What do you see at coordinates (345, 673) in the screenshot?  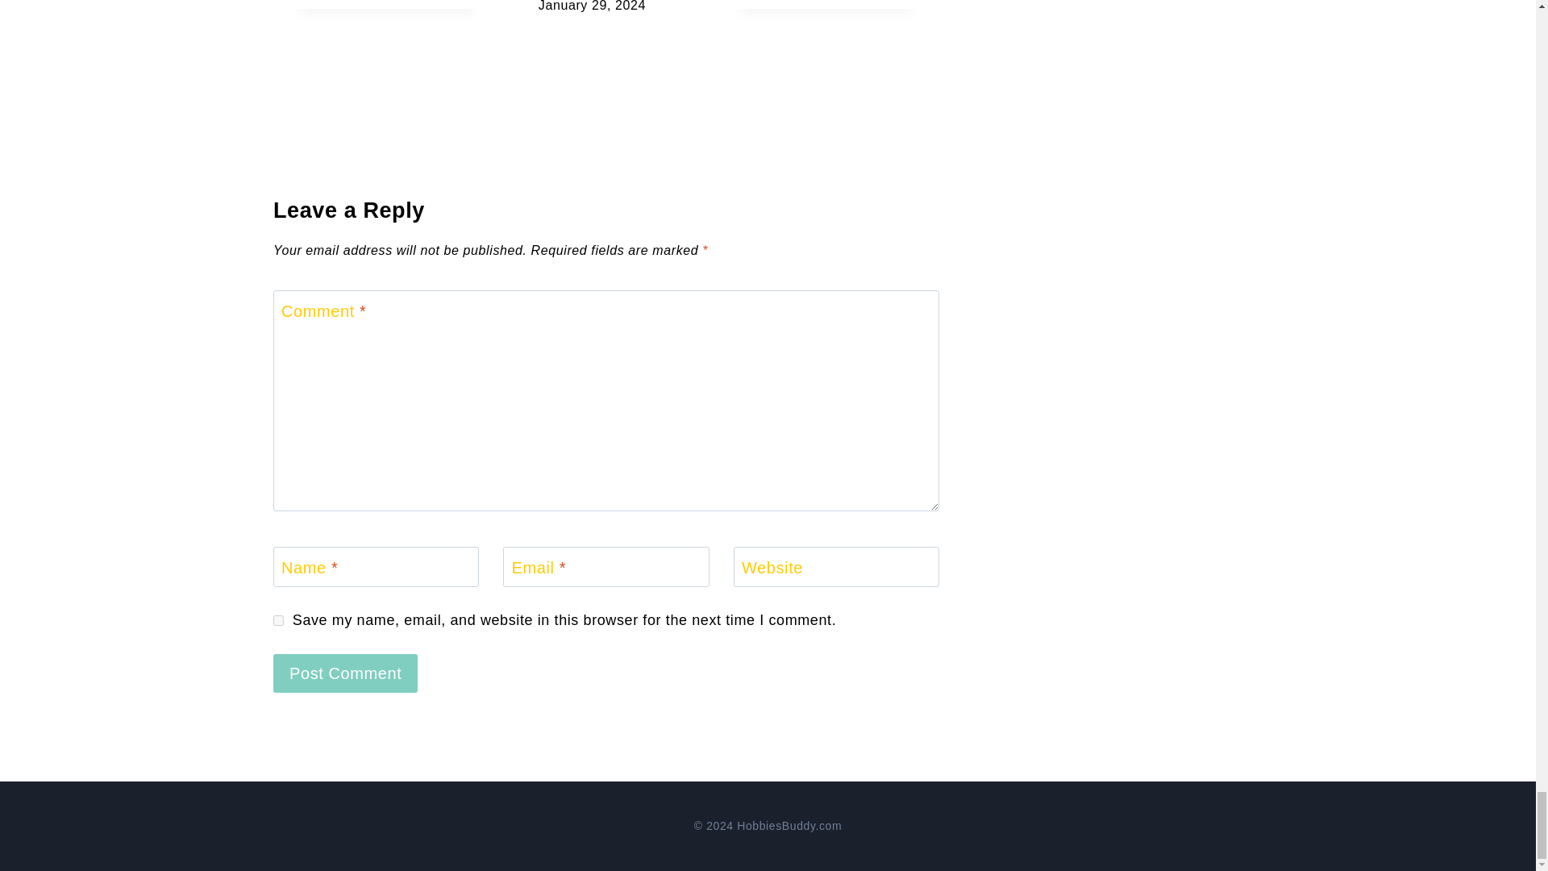 I see `Post Comment` at bounding box center [345, 673].